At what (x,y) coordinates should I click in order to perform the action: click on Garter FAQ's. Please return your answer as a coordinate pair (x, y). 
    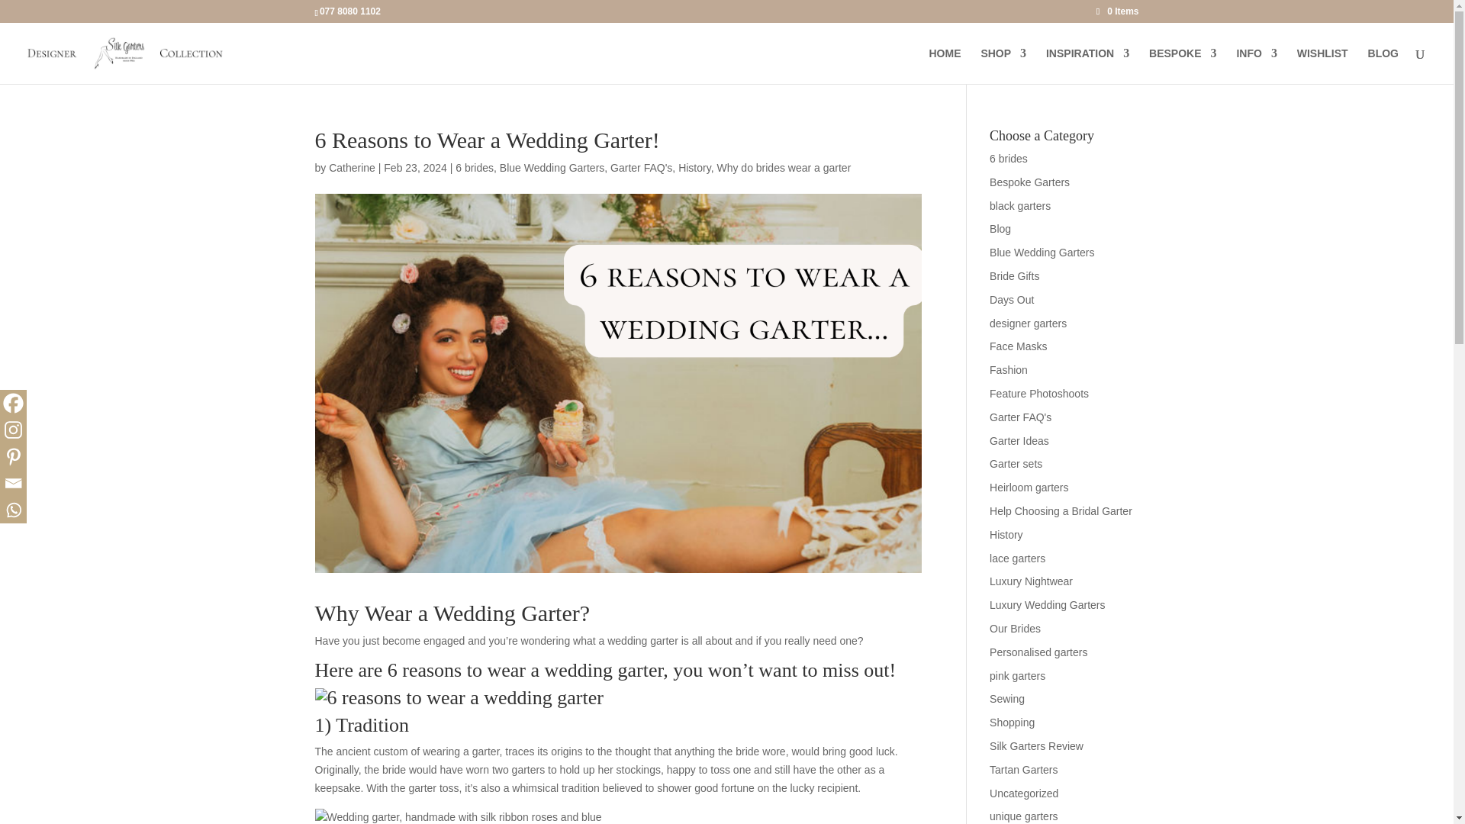
    Looking at the image, I should click on (641, 167).